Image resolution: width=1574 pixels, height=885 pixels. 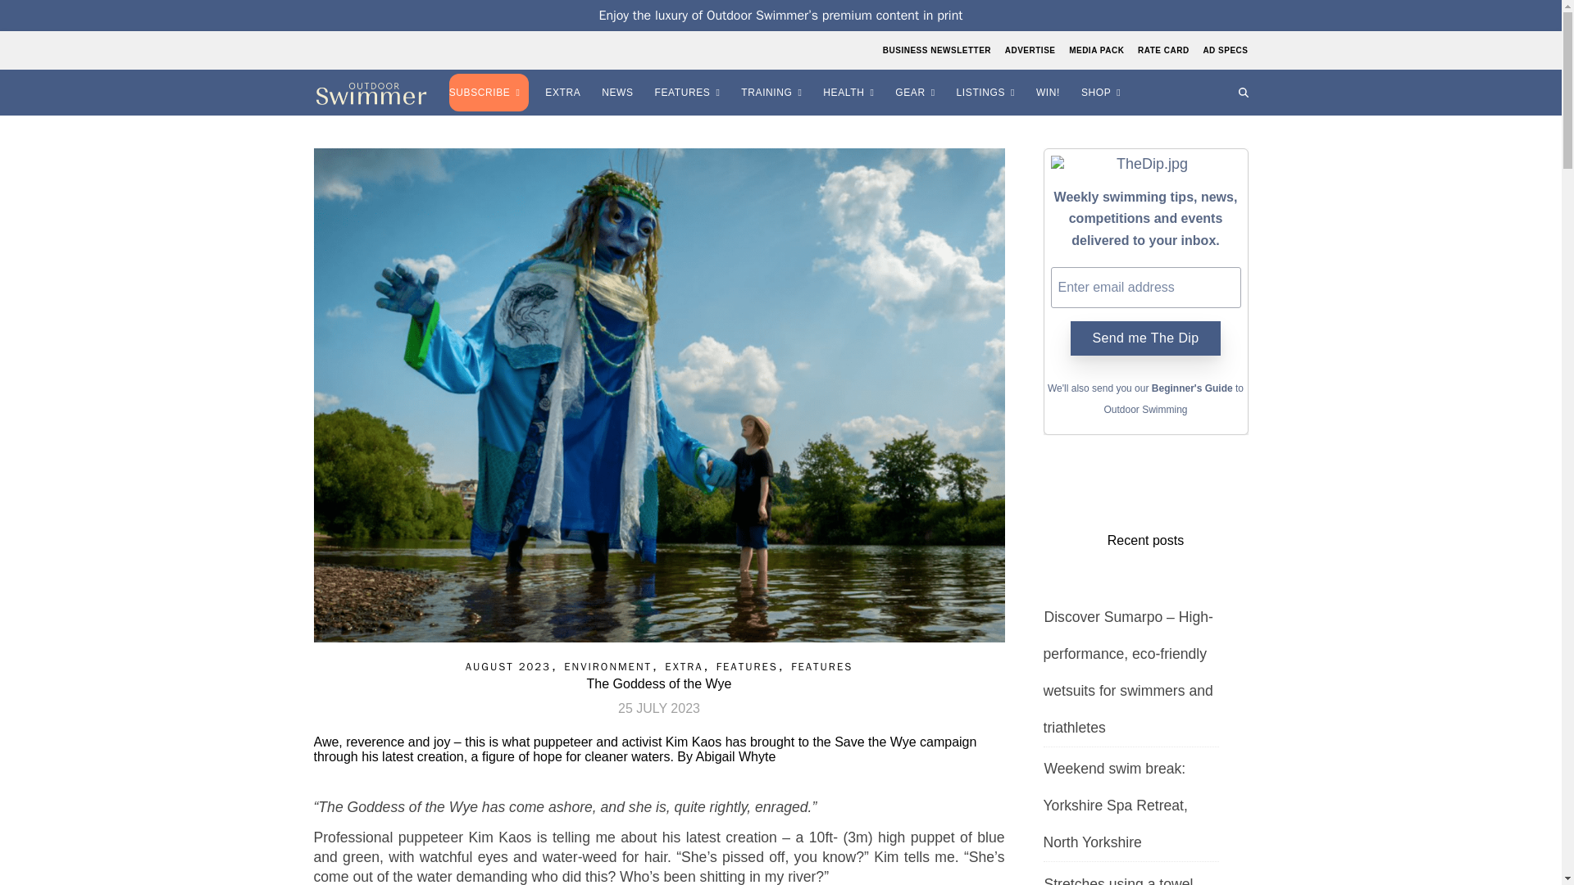 I want to click on EXTRA, so click(x=564, y=93).